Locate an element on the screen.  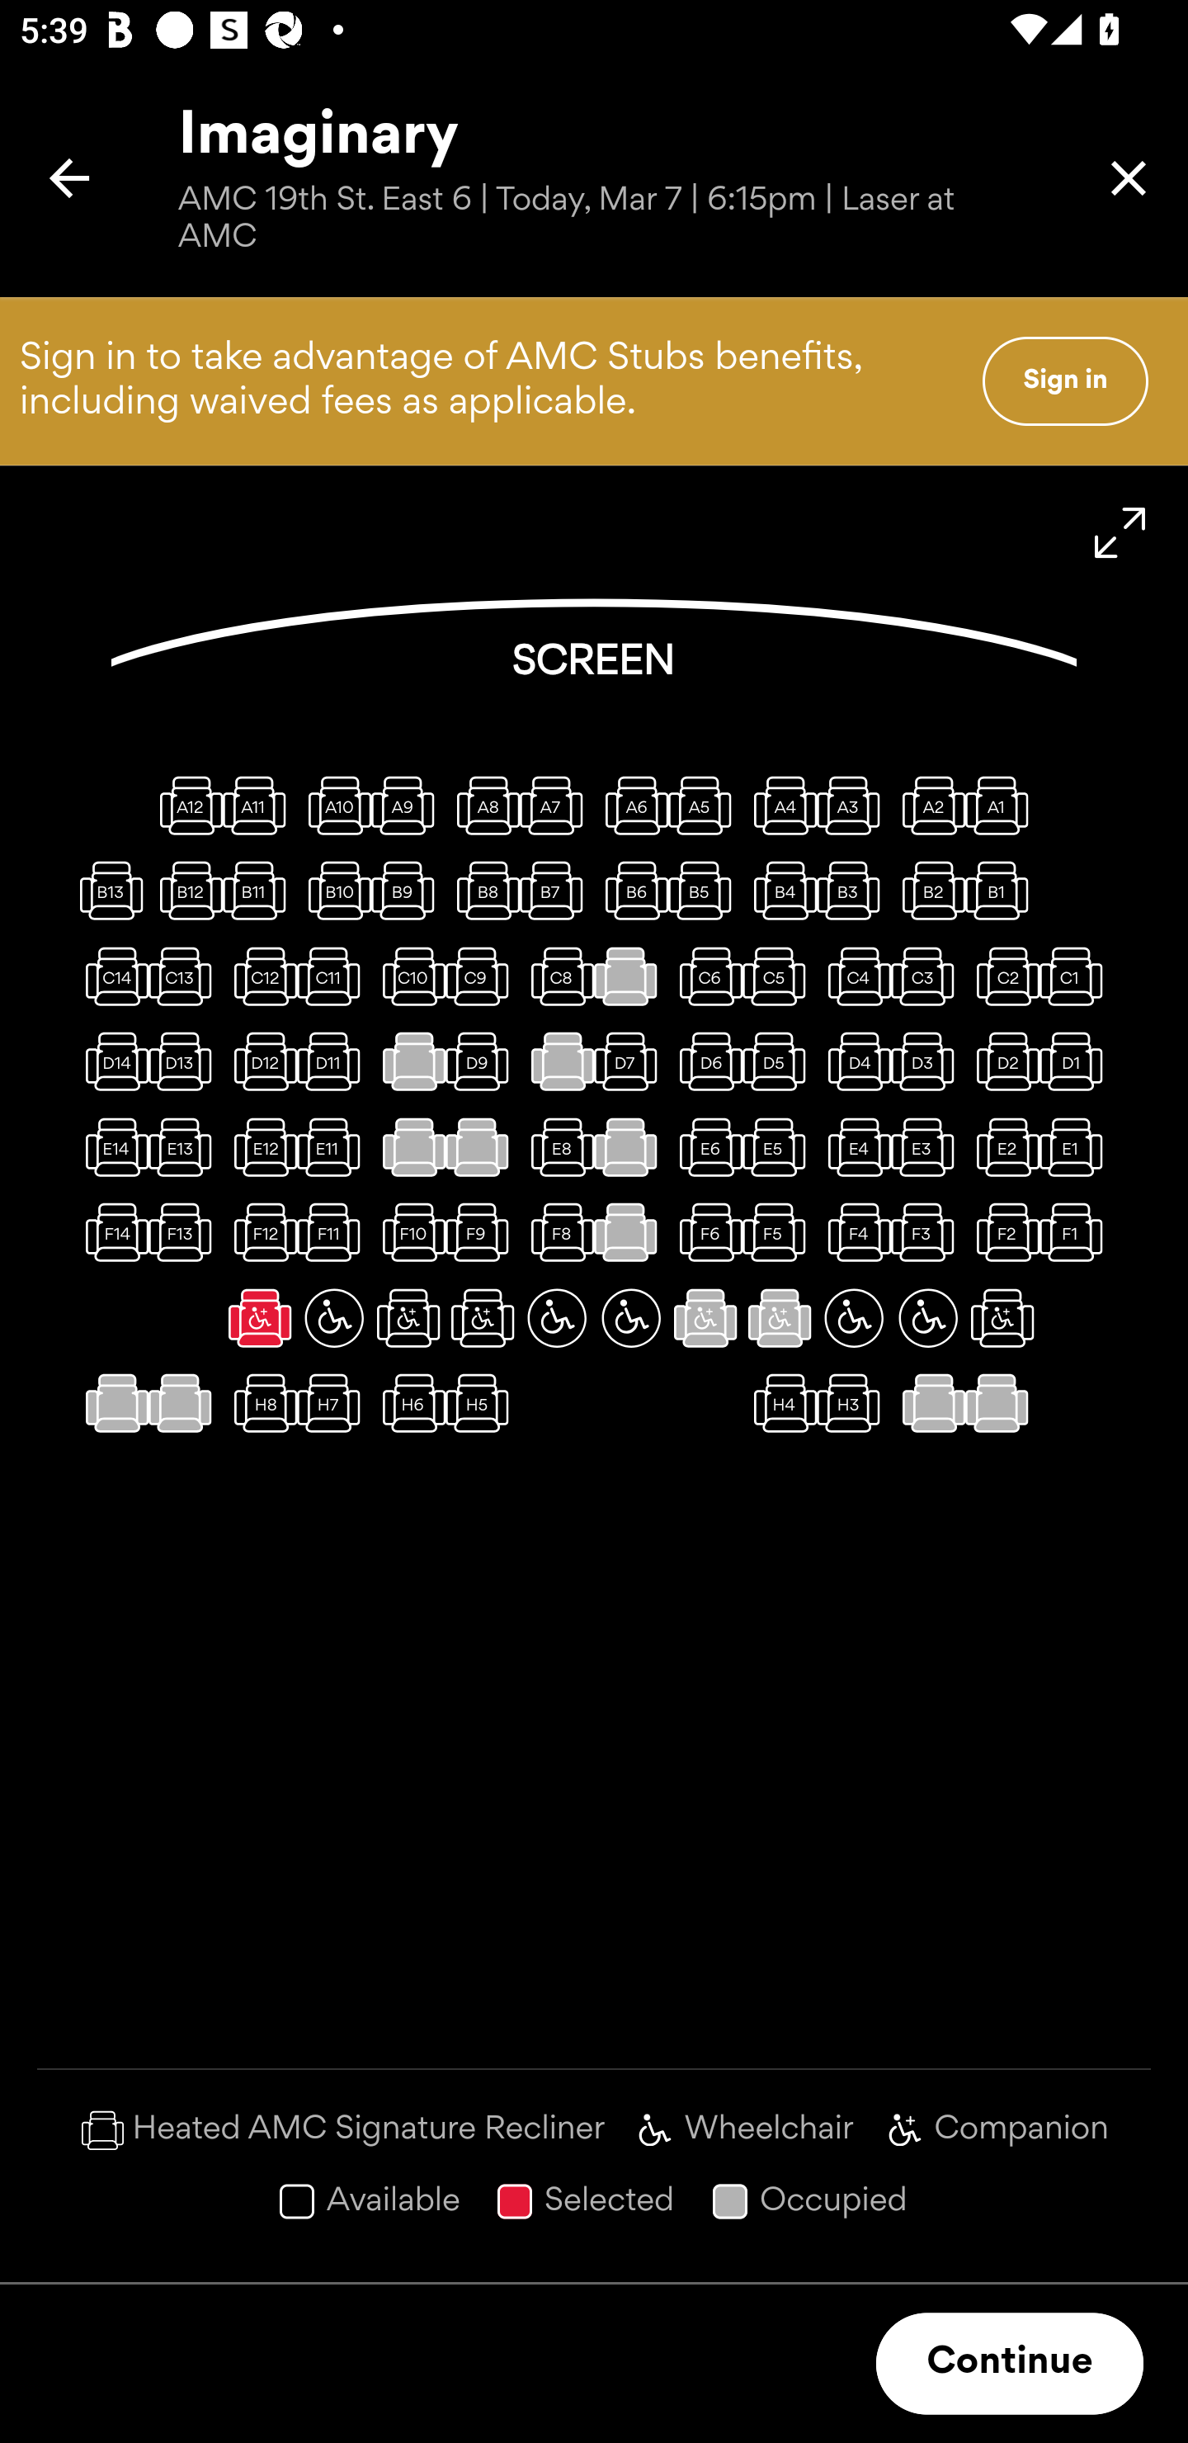
F6, Regular seat, available is located at coordinates (705, 1232).